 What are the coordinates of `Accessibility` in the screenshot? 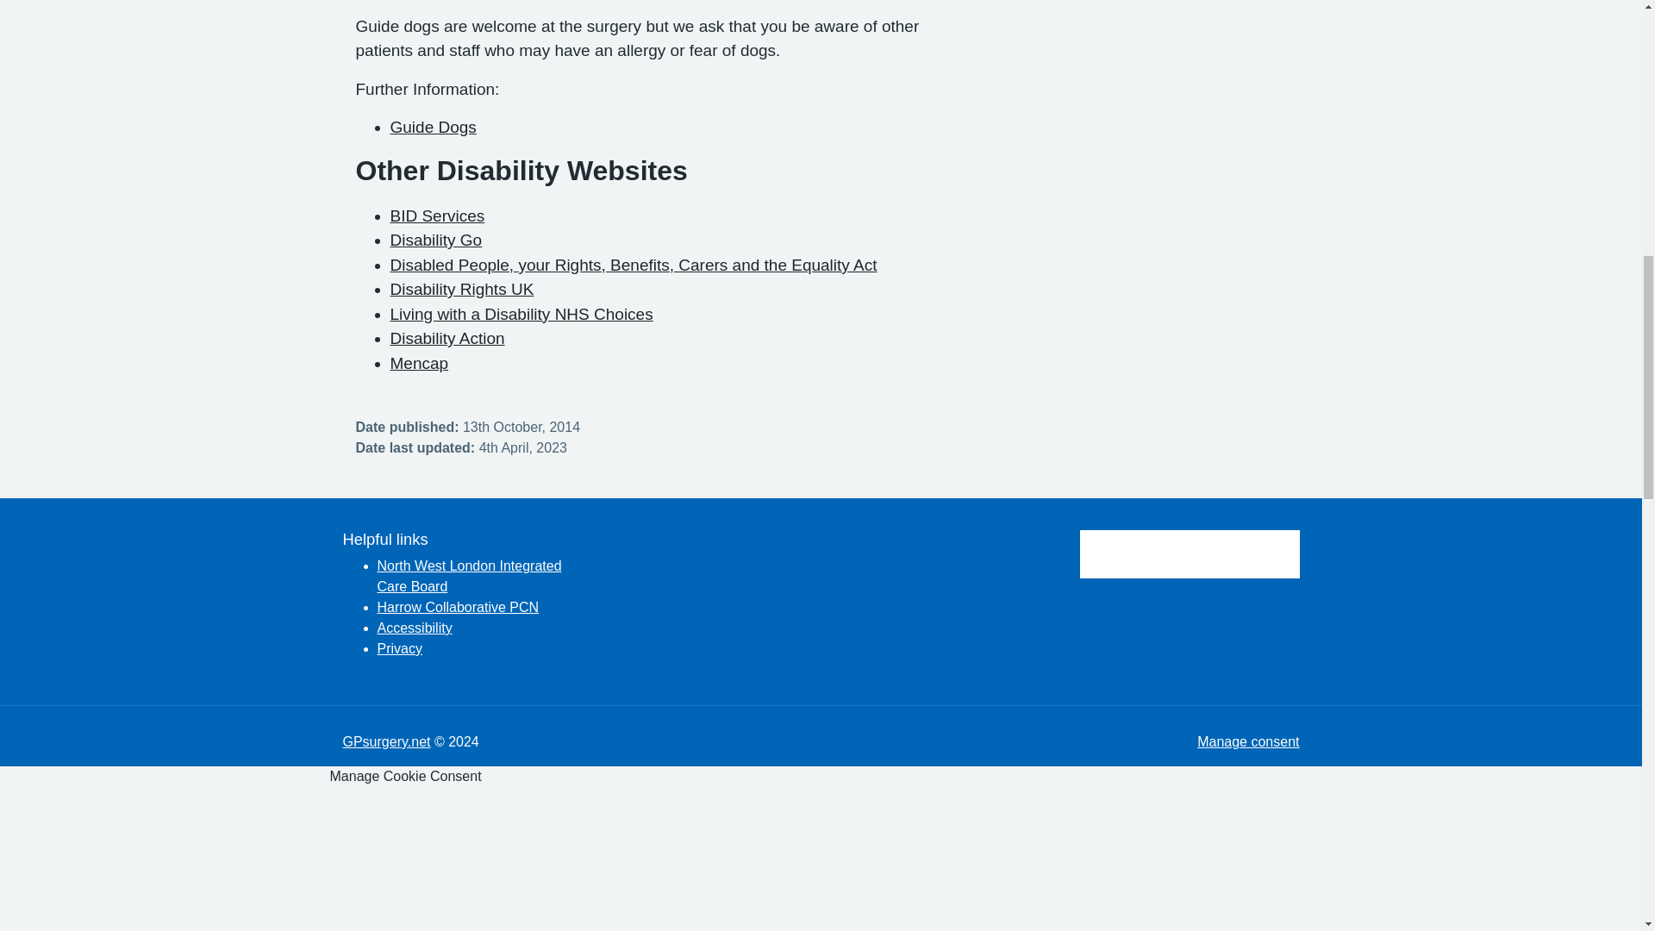 It's located at (414, 628).